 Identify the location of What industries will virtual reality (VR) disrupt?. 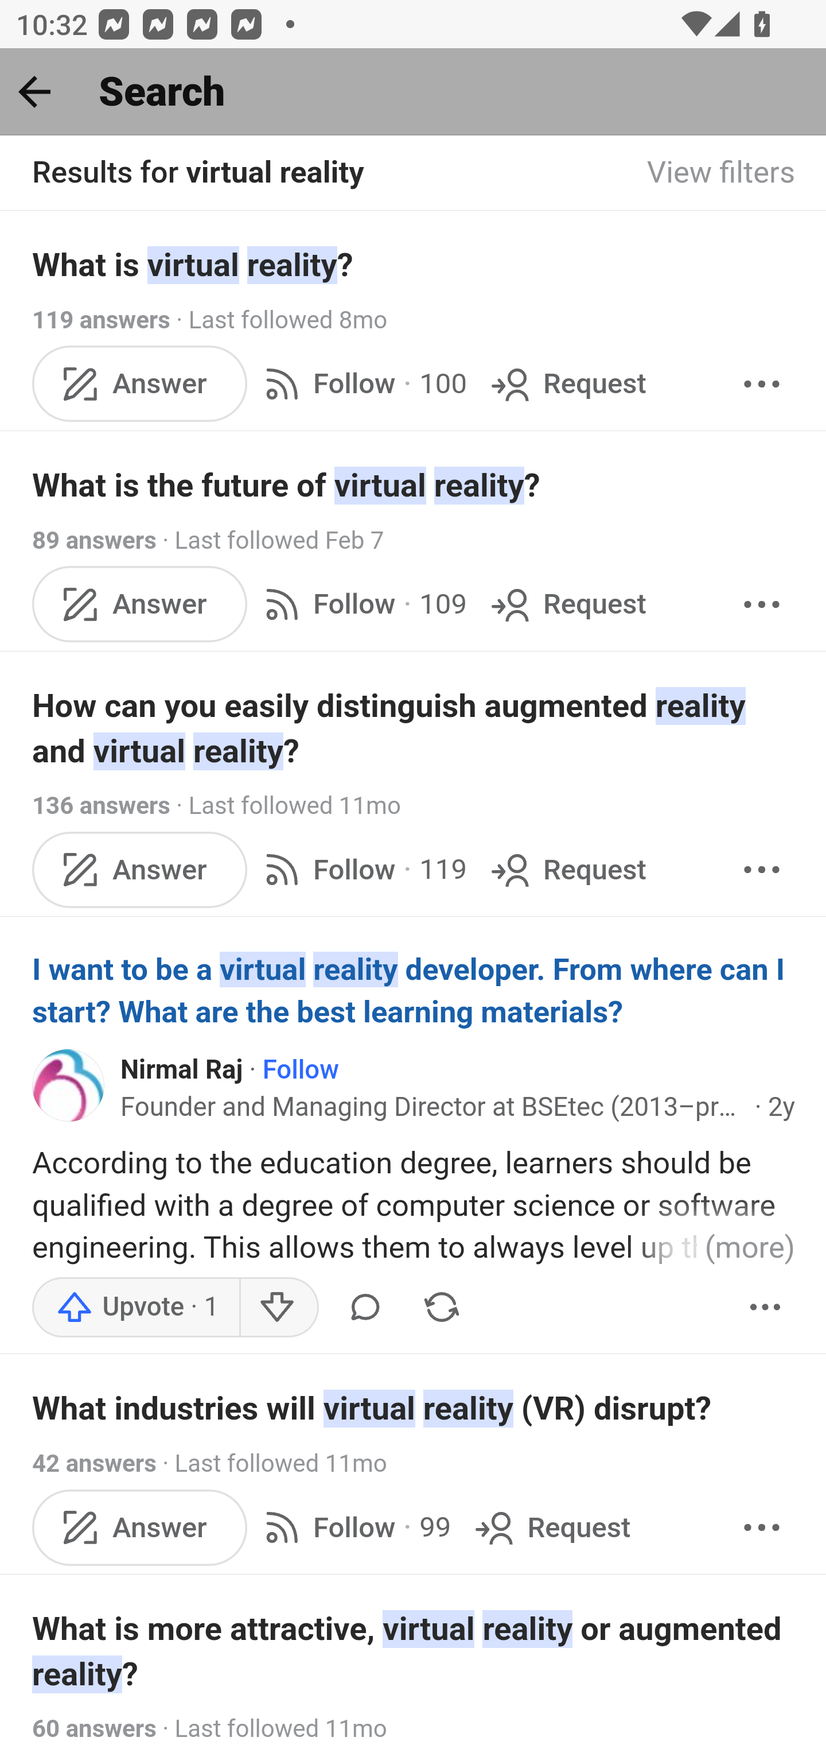
(414, 1409).